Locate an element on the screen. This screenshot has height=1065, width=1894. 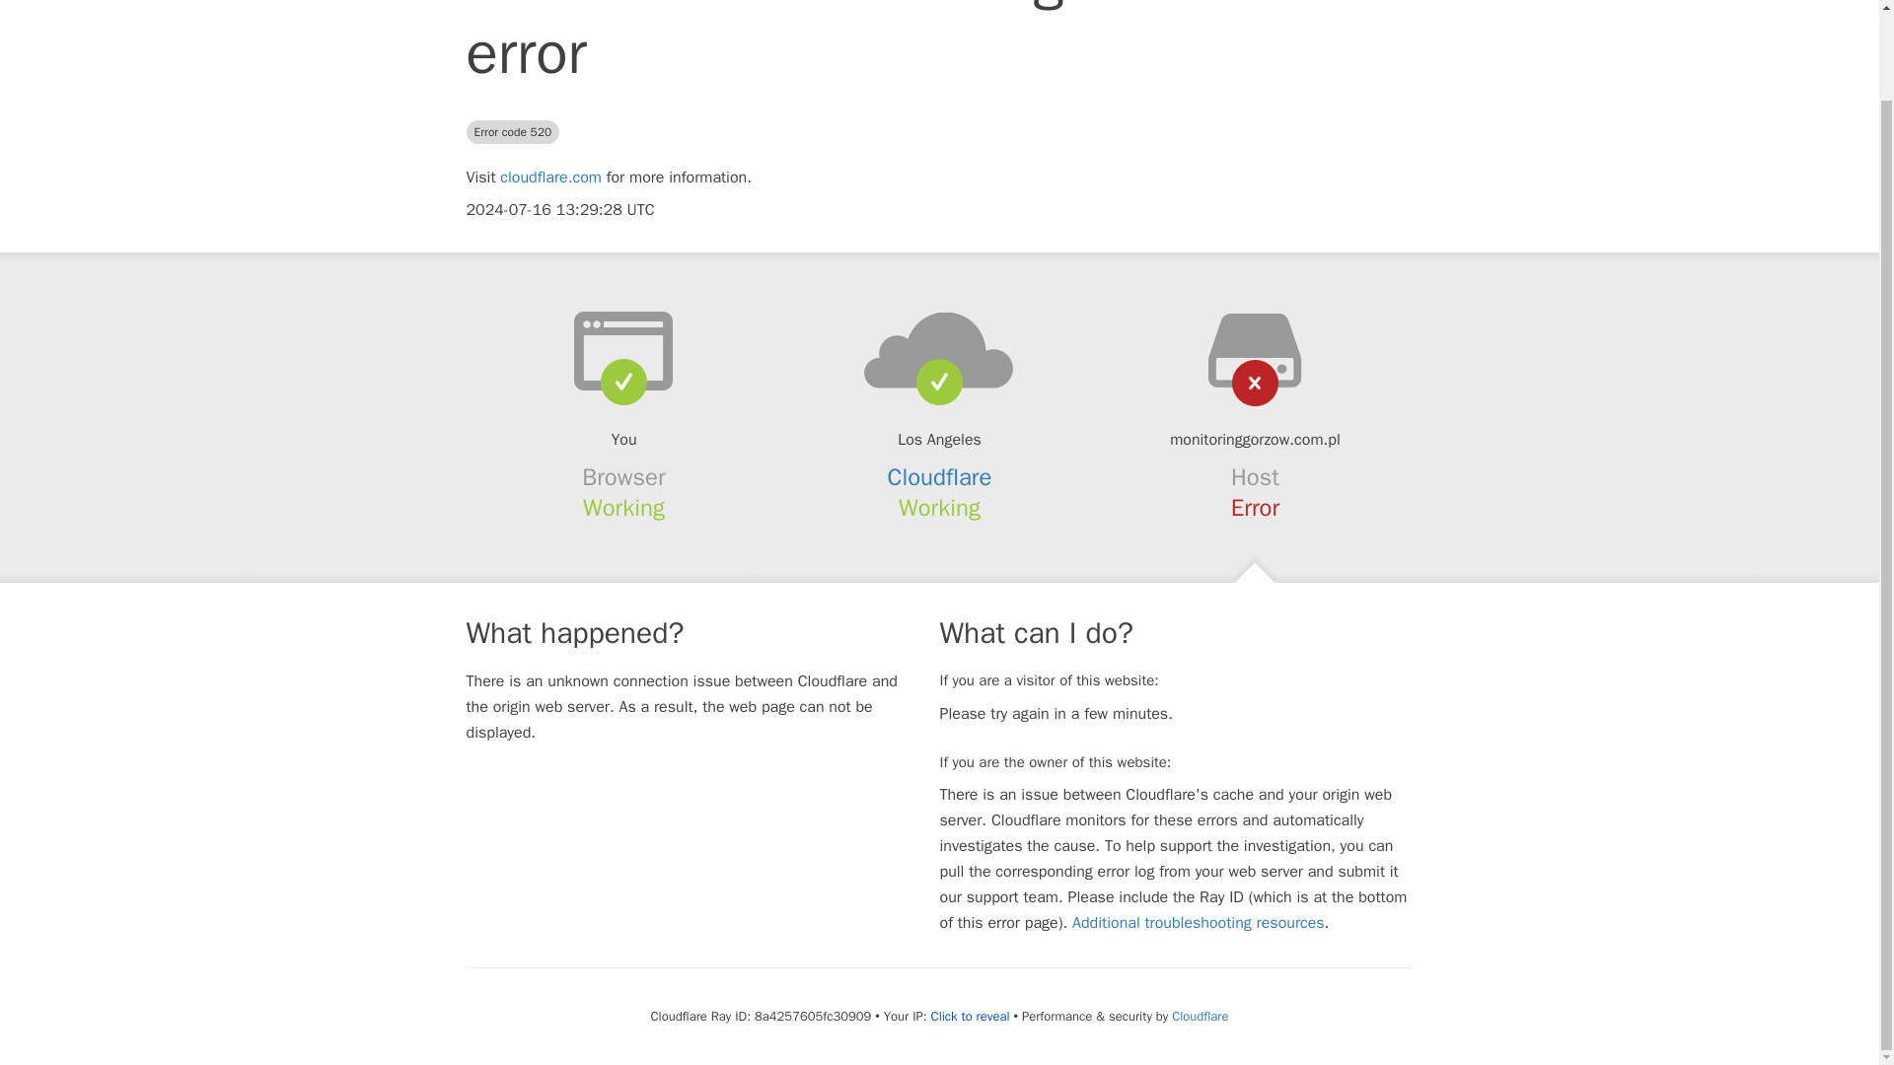
Additional troubleshooting resources is located at coordinates (1198, 923).